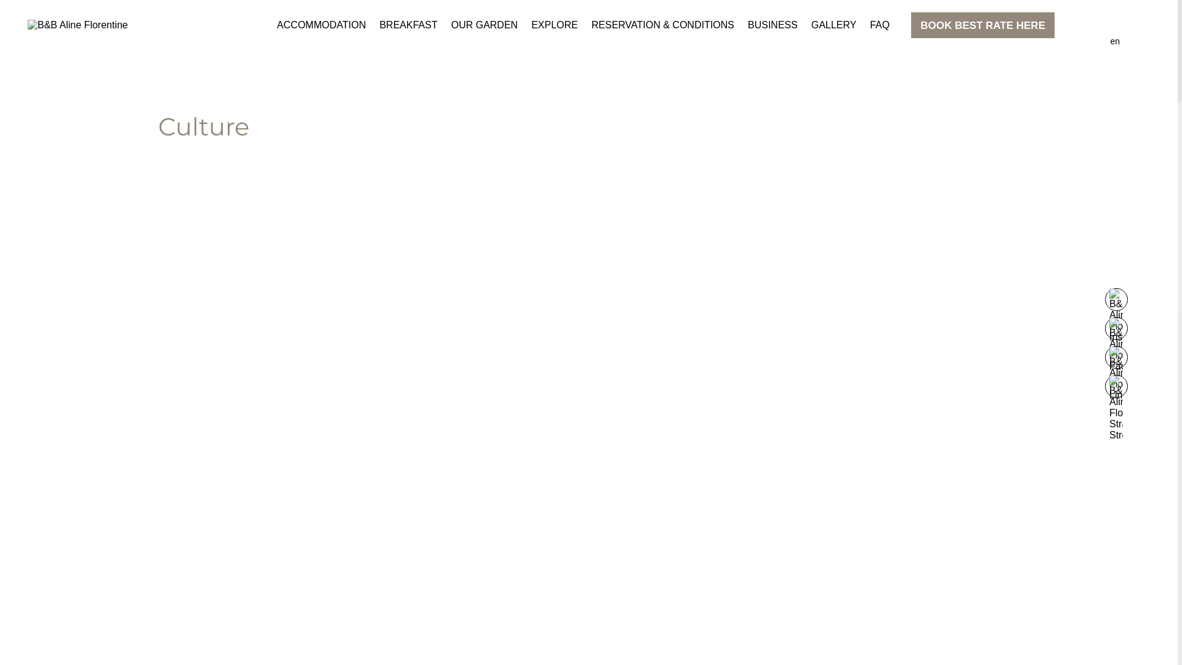 Image resolution: width=1182 pixels, height=665 pixels. What do you see at coordinates (555, 25) in the screenshot?
I see `EXPLORE` at bounding box center [555, 25].